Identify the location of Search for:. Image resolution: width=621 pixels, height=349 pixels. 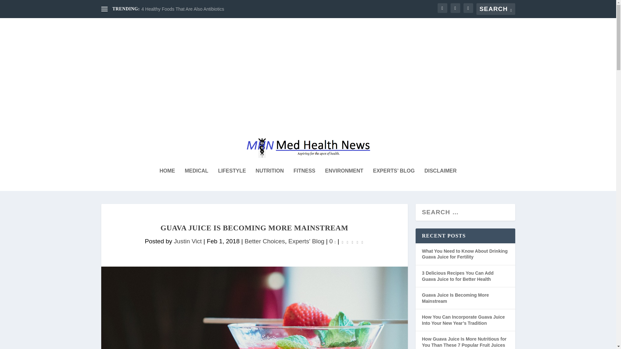
(496, 9).